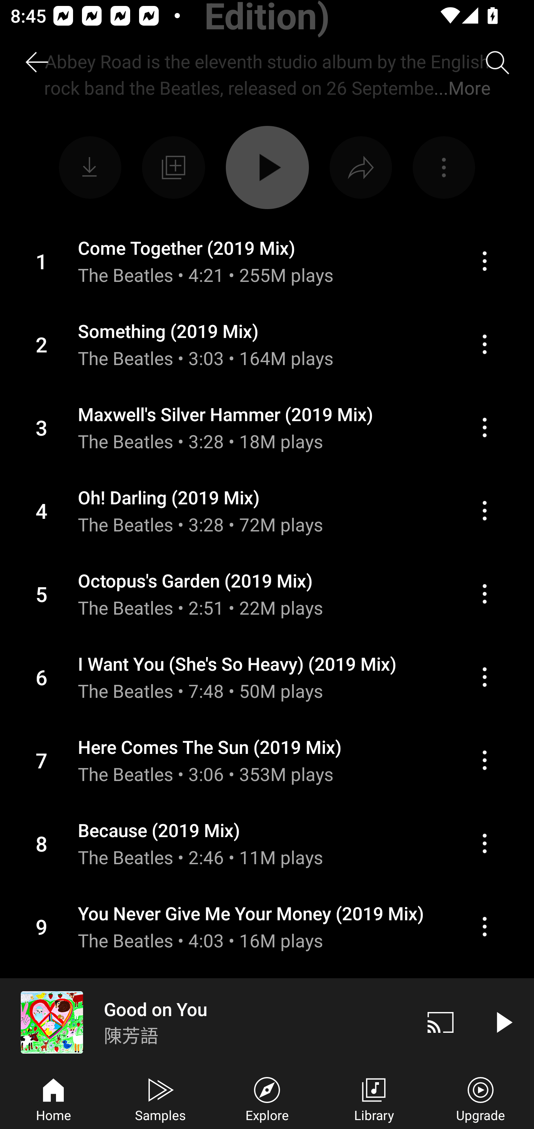 Image resolution: width=534 pixels, height=1129 pixels. What do you see at coordinates (267, 1098) in the screenshot?
I see `Explore` at bounding box center [267, 1098].